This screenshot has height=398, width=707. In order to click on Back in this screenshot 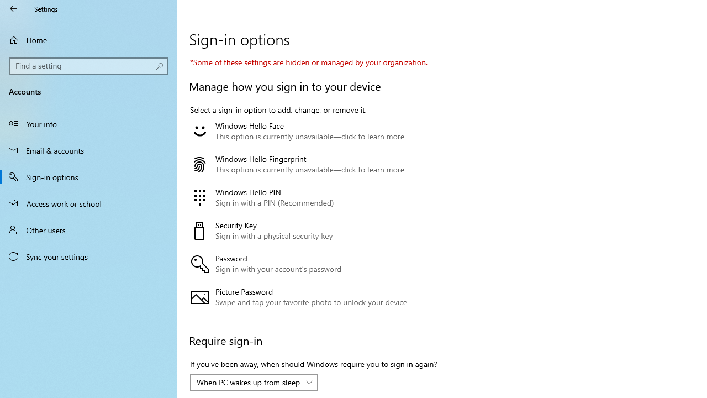, I will do `click(13, 9)`.